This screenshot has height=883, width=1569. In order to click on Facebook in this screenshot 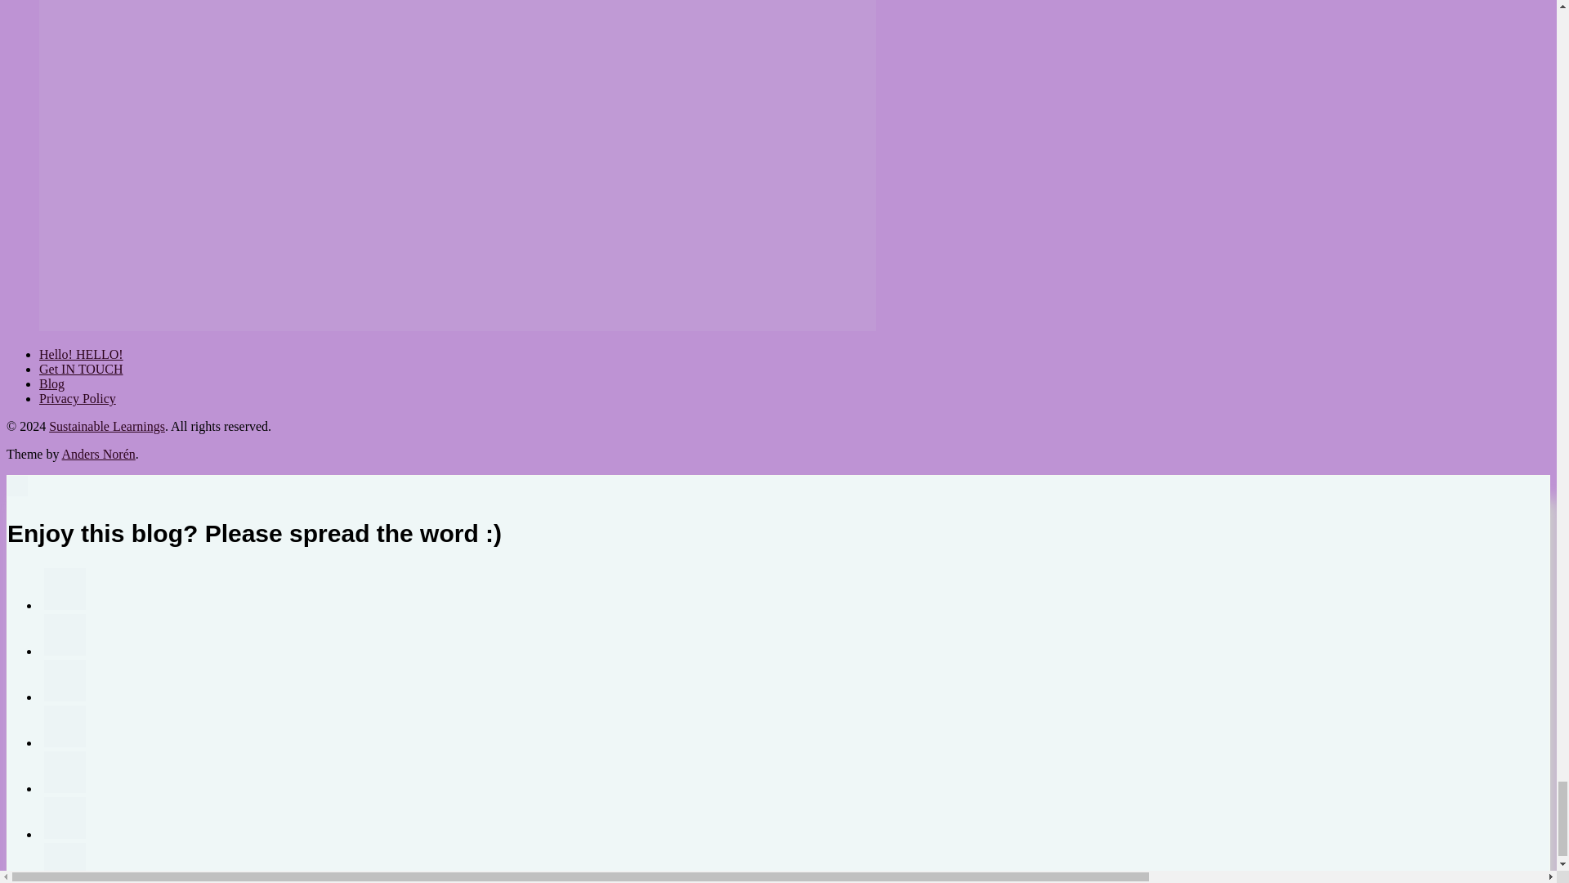, I will do `click(65, 680)`.